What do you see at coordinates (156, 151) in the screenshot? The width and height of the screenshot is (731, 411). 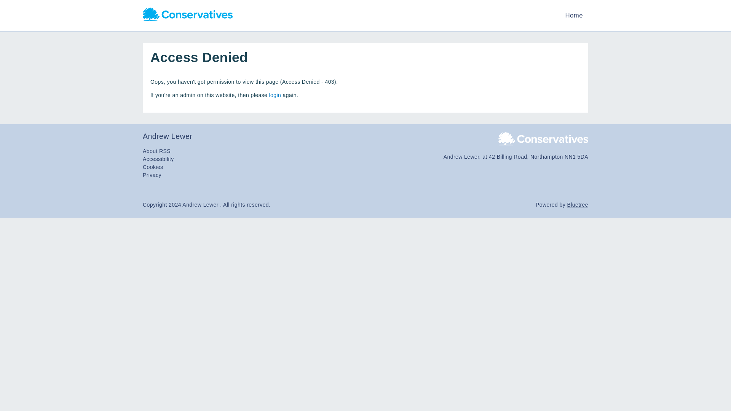 I see `About RSS` at bounding box center [156, 151].